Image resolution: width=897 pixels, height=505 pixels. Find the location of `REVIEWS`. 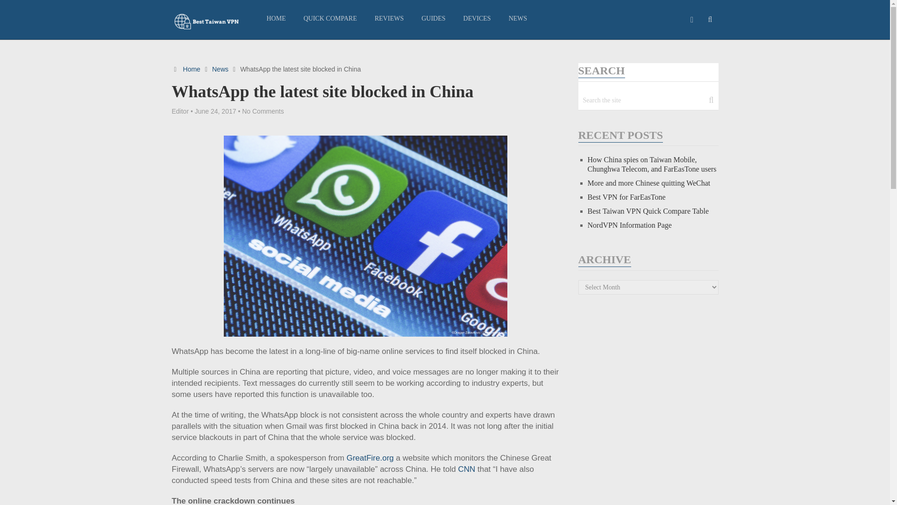

REVIEWS is located at coordinates (389, 19).